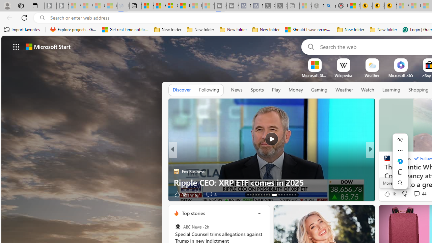  I want to click on AutomationID: tab-25, so click(284, 194).